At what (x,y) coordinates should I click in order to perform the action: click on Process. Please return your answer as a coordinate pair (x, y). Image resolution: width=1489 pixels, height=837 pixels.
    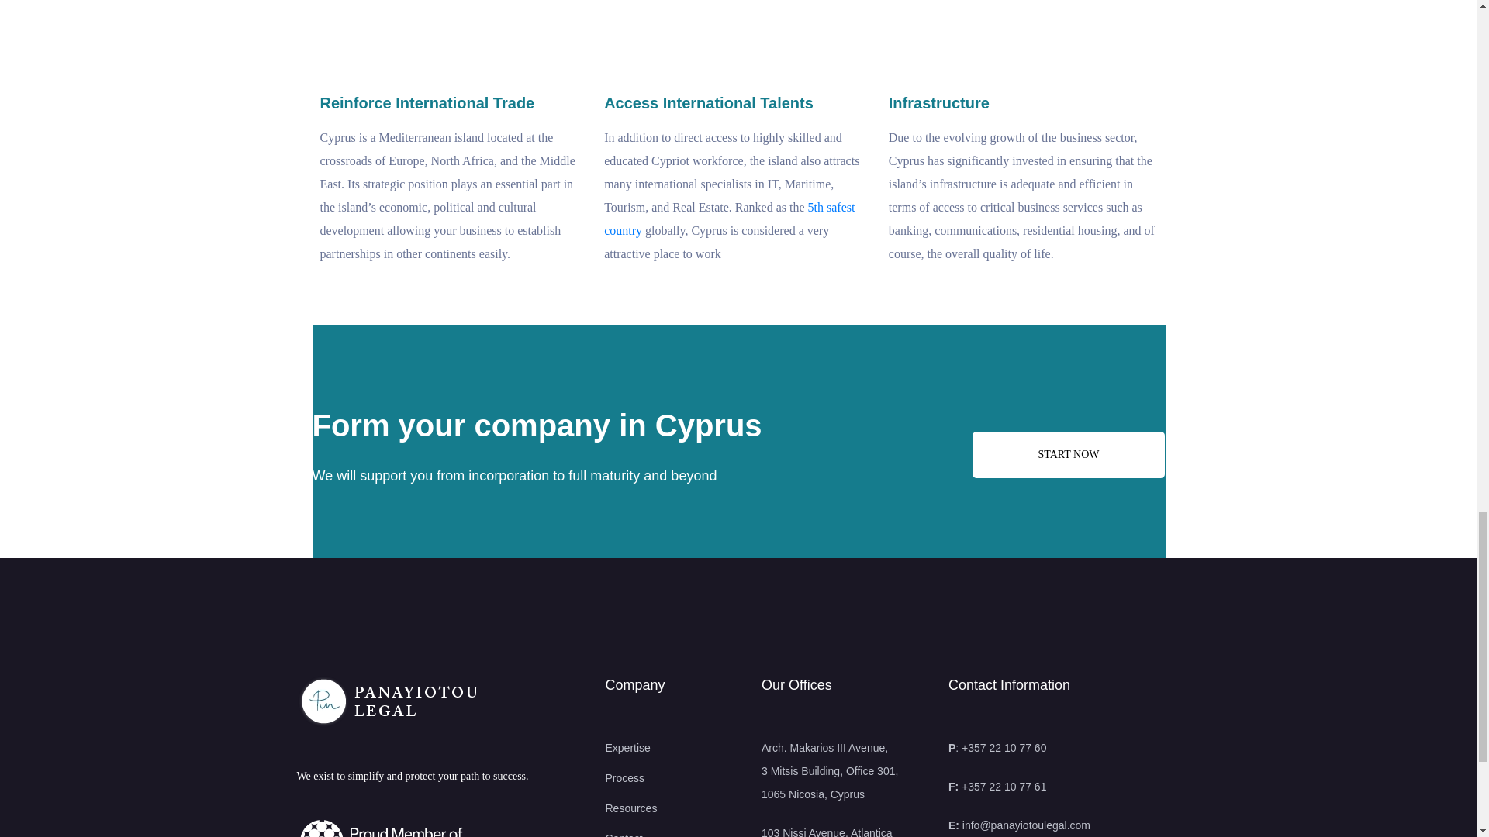
    Looking at the image, I should click on (672, 778).